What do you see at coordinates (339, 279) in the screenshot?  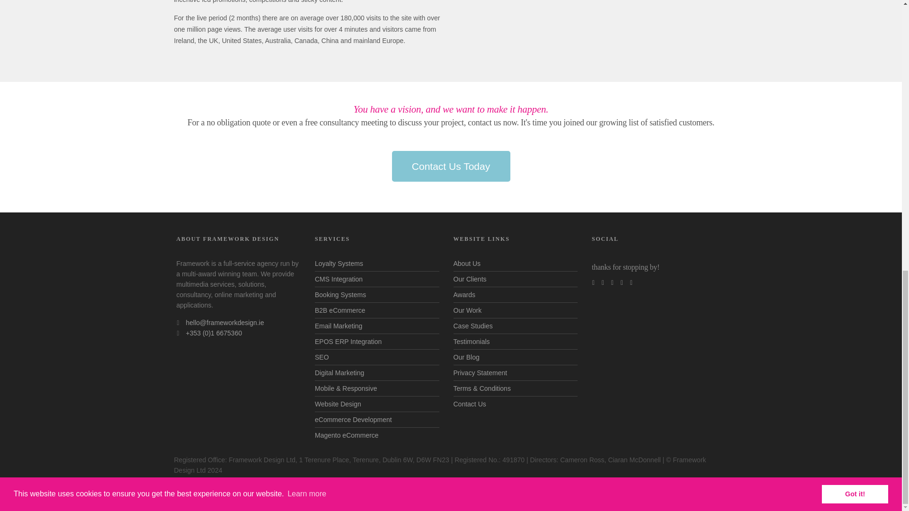 I see `CMS Integration` at bounding box center [339, 279].